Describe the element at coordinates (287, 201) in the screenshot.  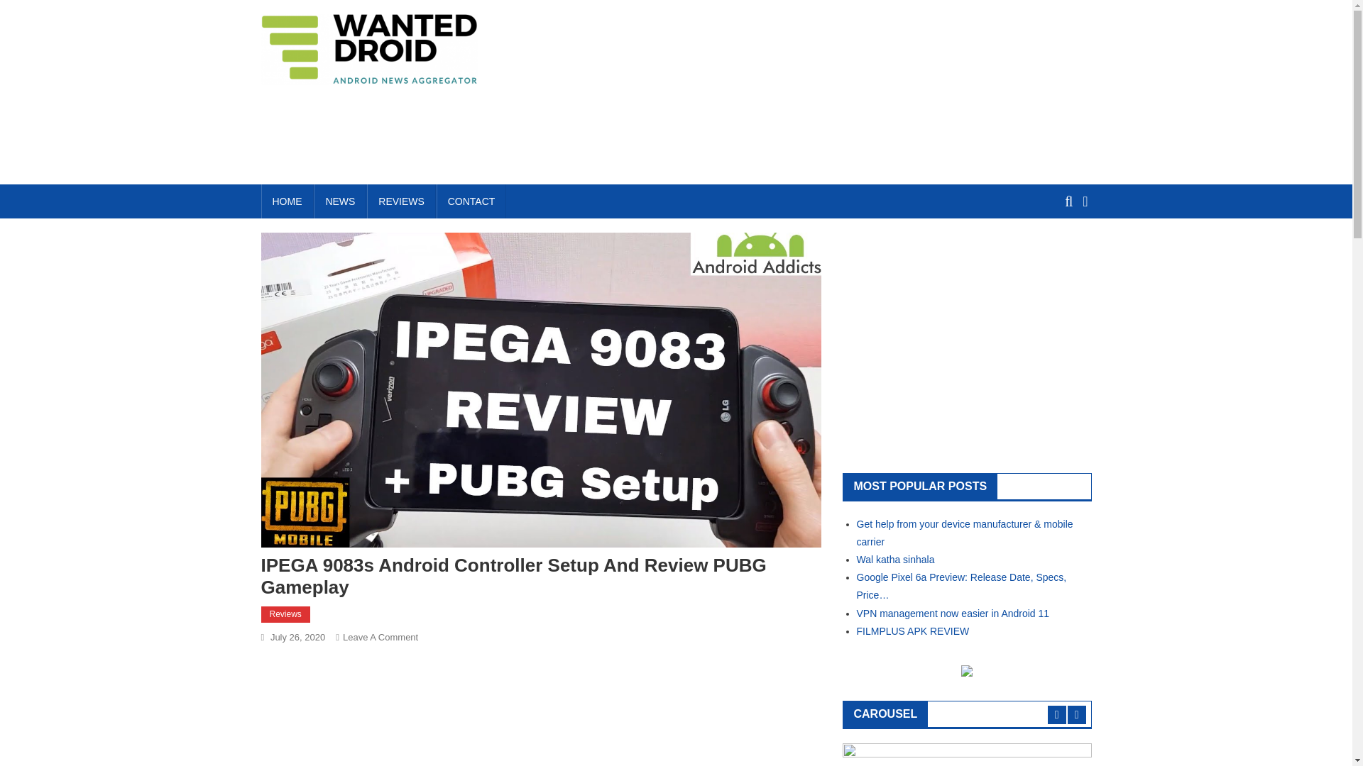
I see `HOME` at that location.